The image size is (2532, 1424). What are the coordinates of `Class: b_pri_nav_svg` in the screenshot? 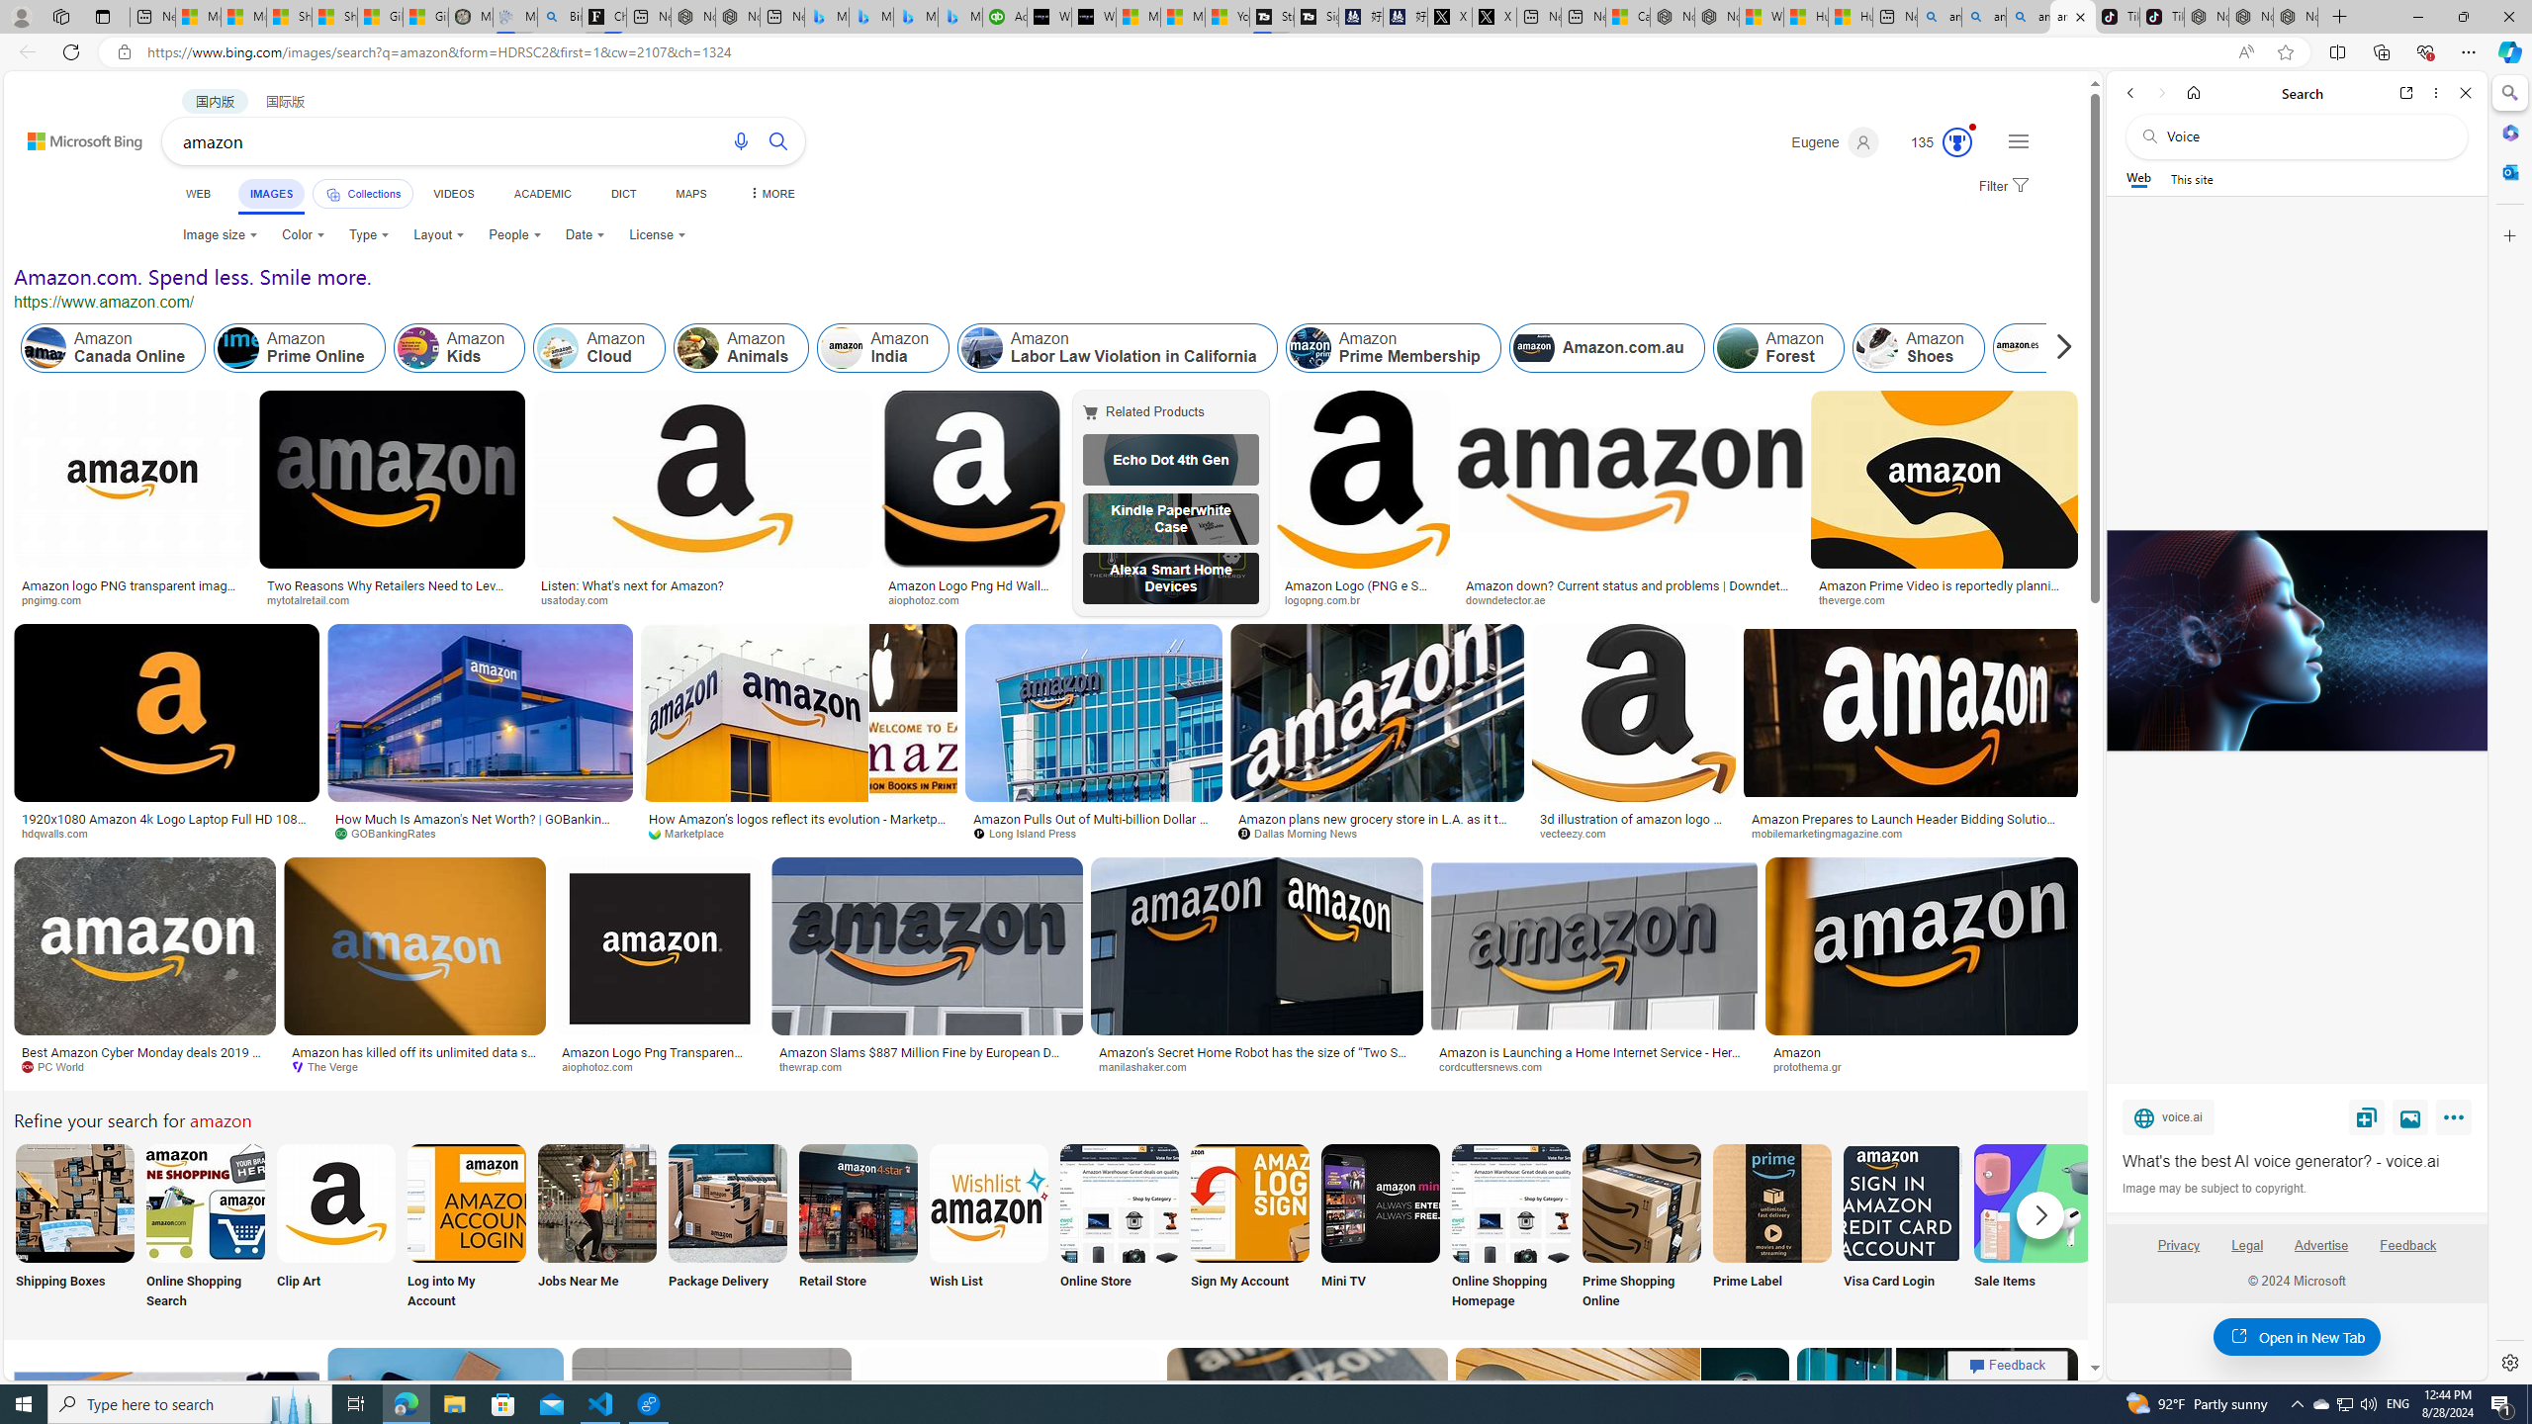 It's located at (334, 194).